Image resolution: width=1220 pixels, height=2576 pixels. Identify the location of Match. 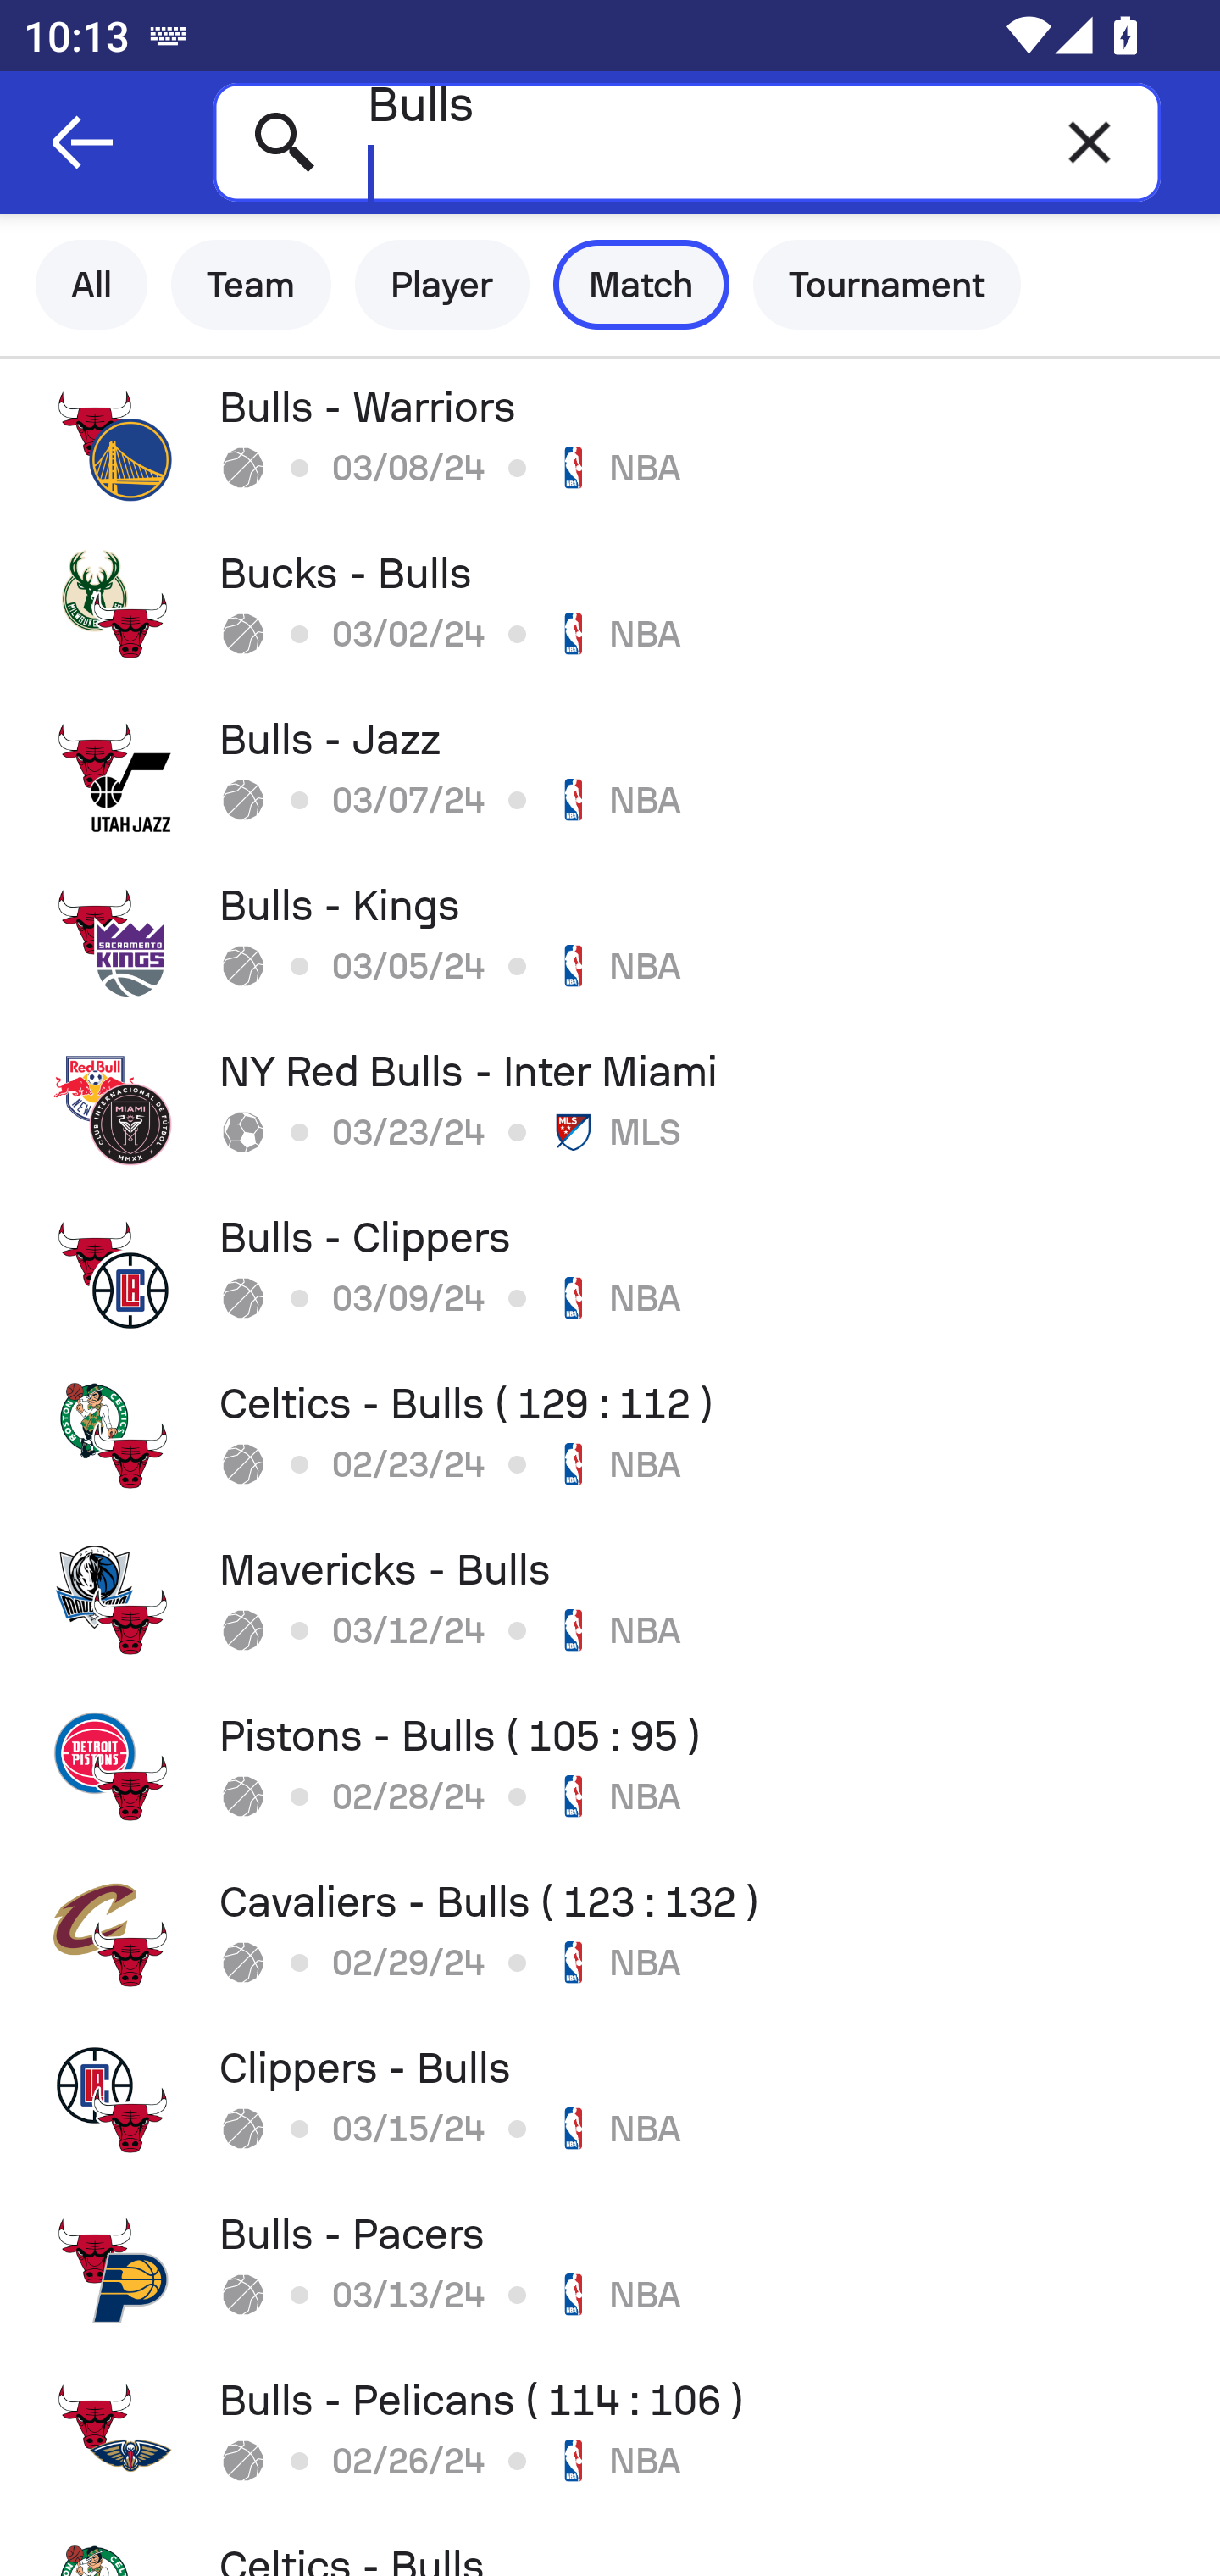
(641, 285).